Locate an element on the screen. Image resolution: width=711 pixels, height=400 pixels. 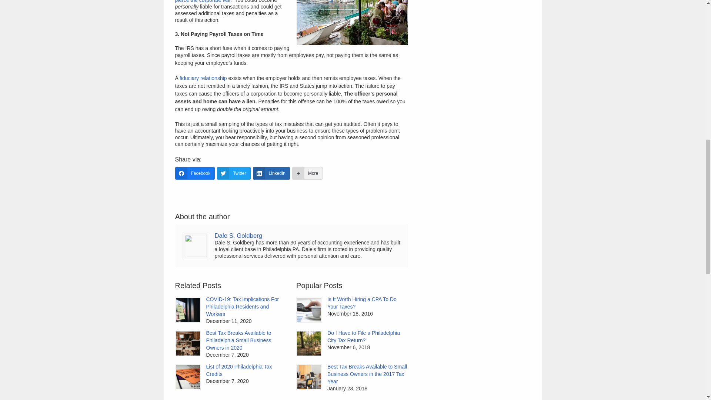
pierce the corporate veil is located at coordinates (202, 1).